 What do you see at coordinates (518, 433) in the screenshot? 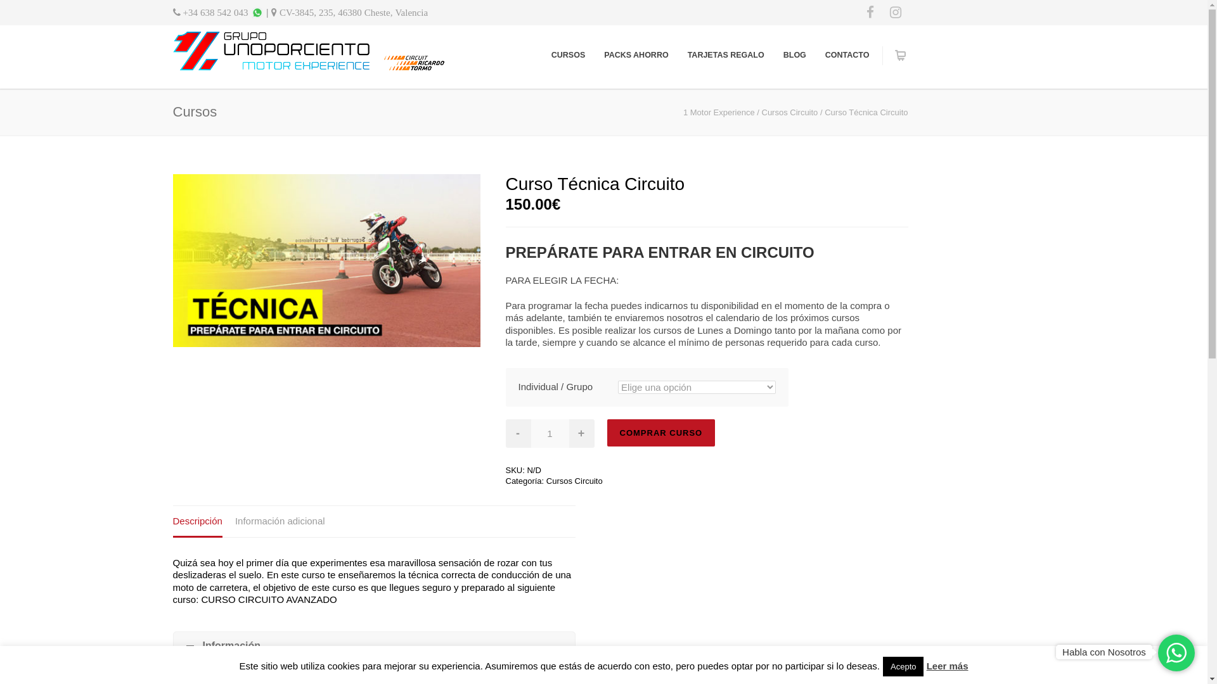
I see `-` at bounding box center [518, 433].